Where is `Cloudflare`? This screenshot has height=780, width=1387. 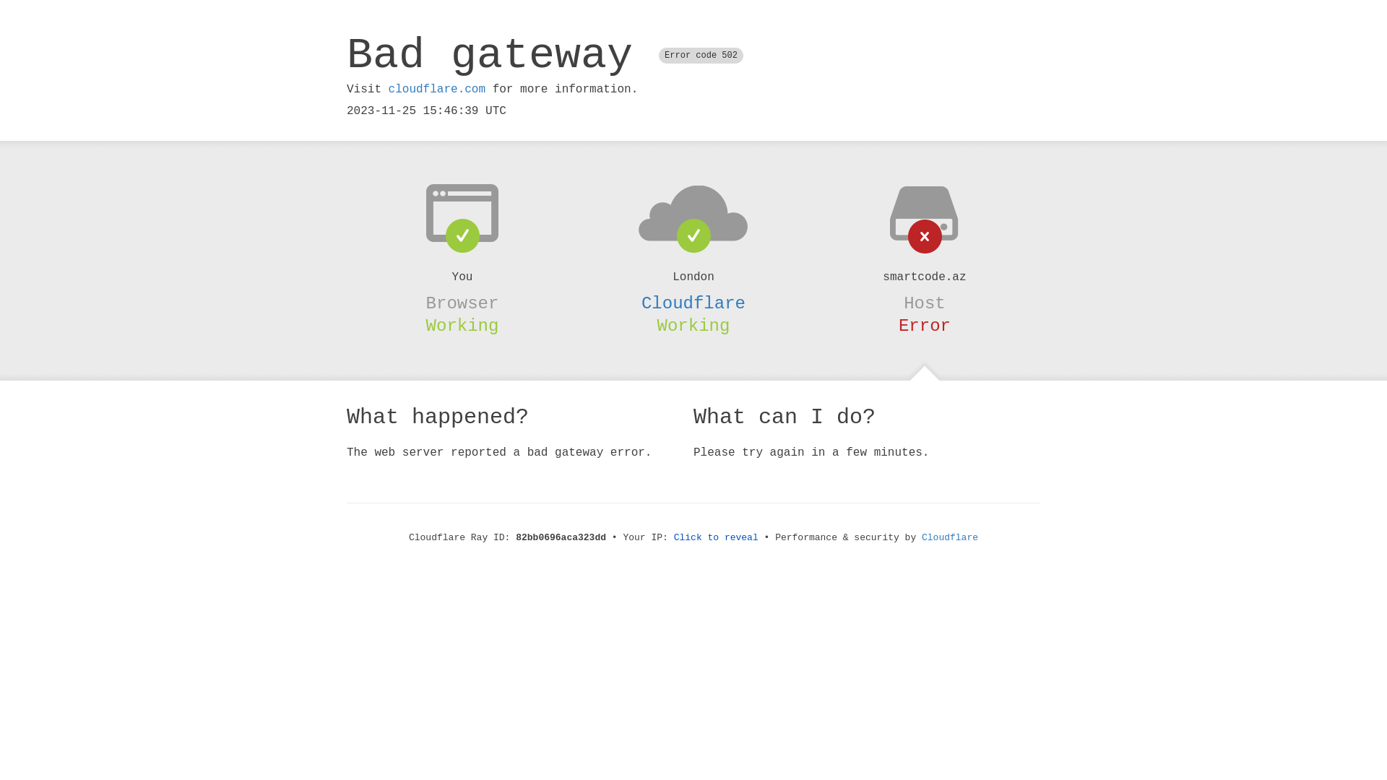 Cloudflare is located at coordinates (693, 303).